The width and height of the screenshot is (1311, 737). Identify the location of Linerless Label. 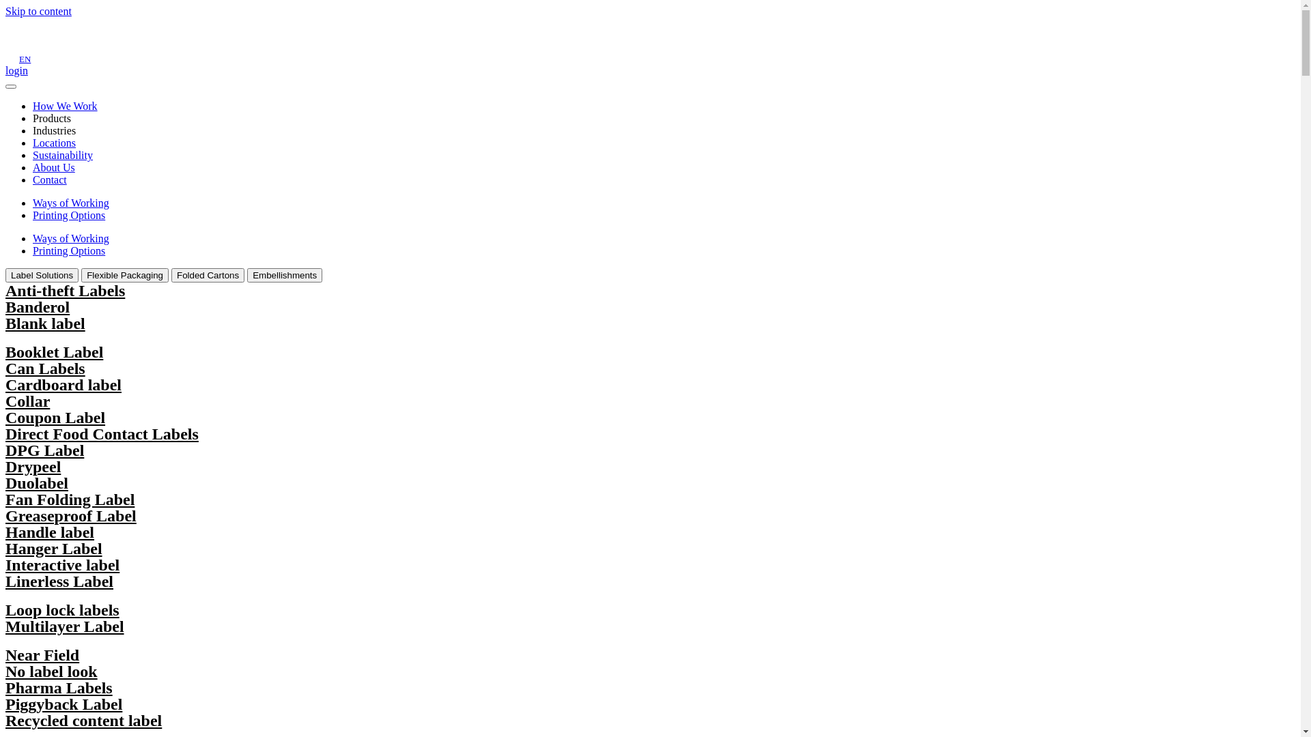
(59, 581).